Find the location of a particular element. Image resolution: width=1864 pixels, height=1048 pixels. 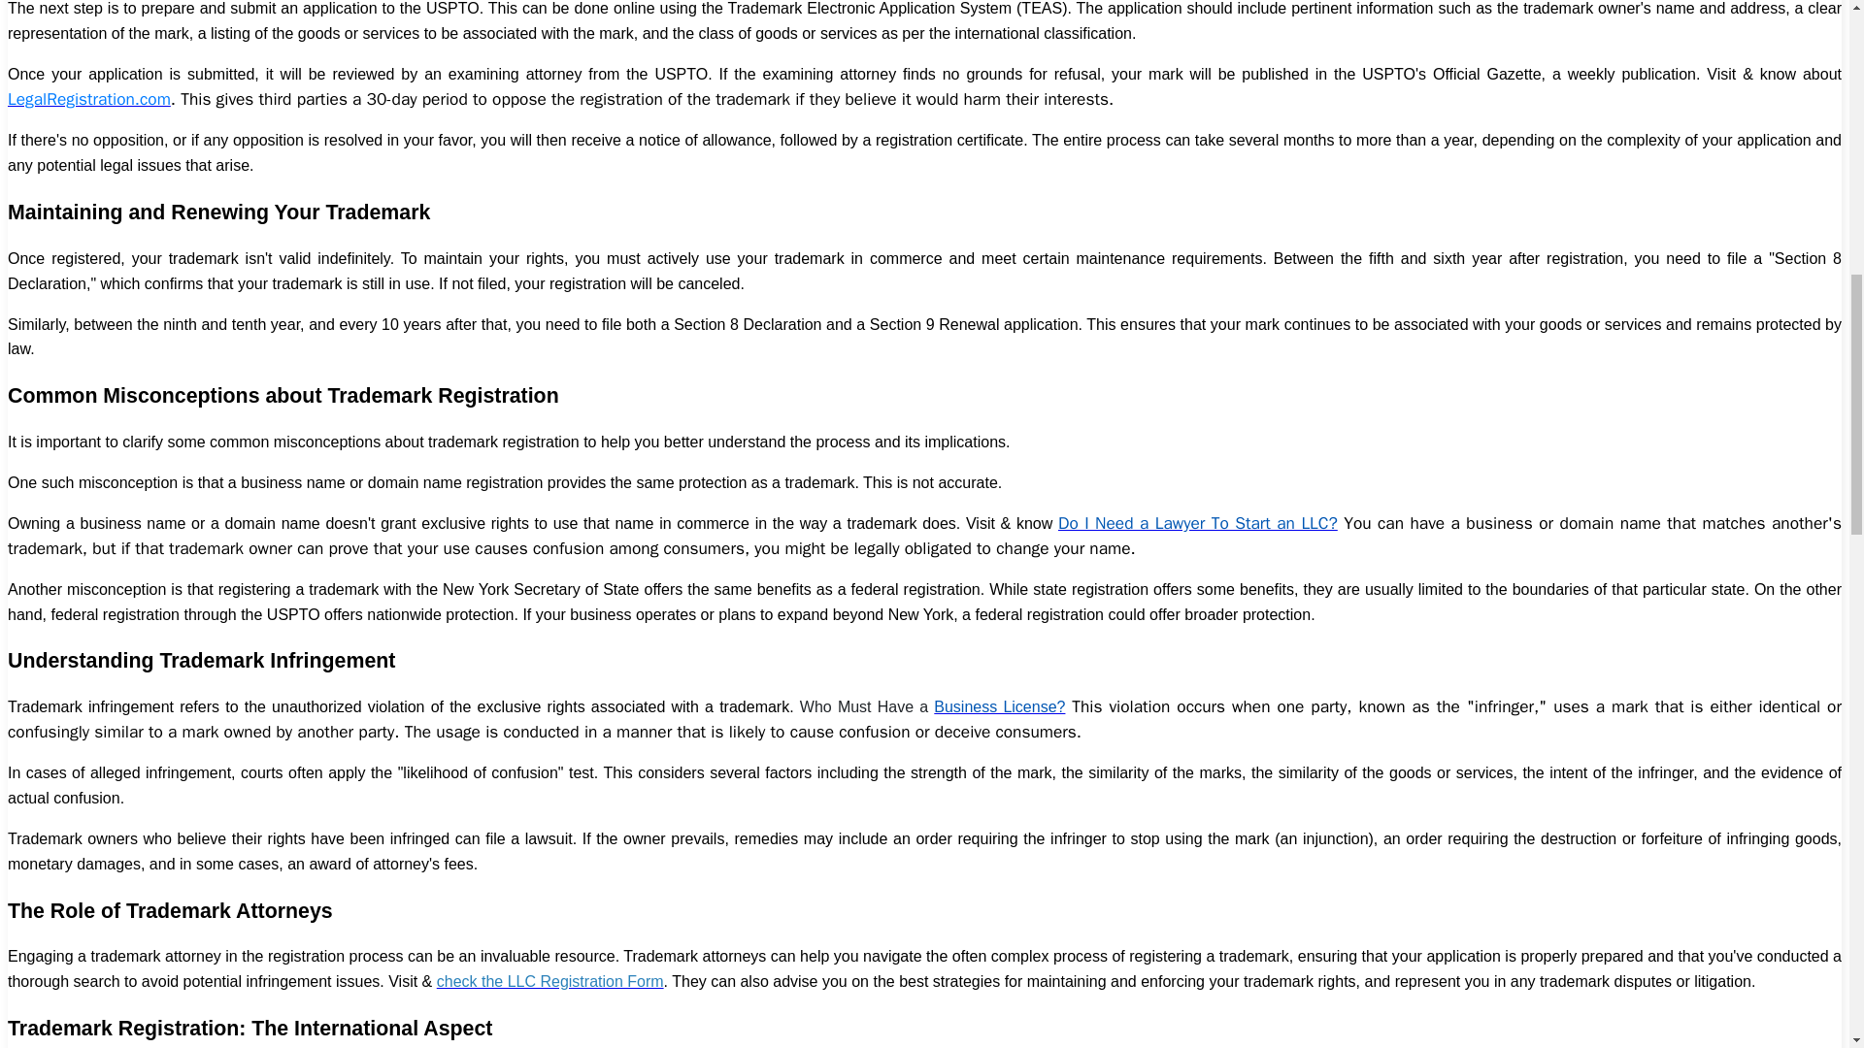

Do I Need a Lawyer To Start an LLC? is located at coordinates (1198, 522).